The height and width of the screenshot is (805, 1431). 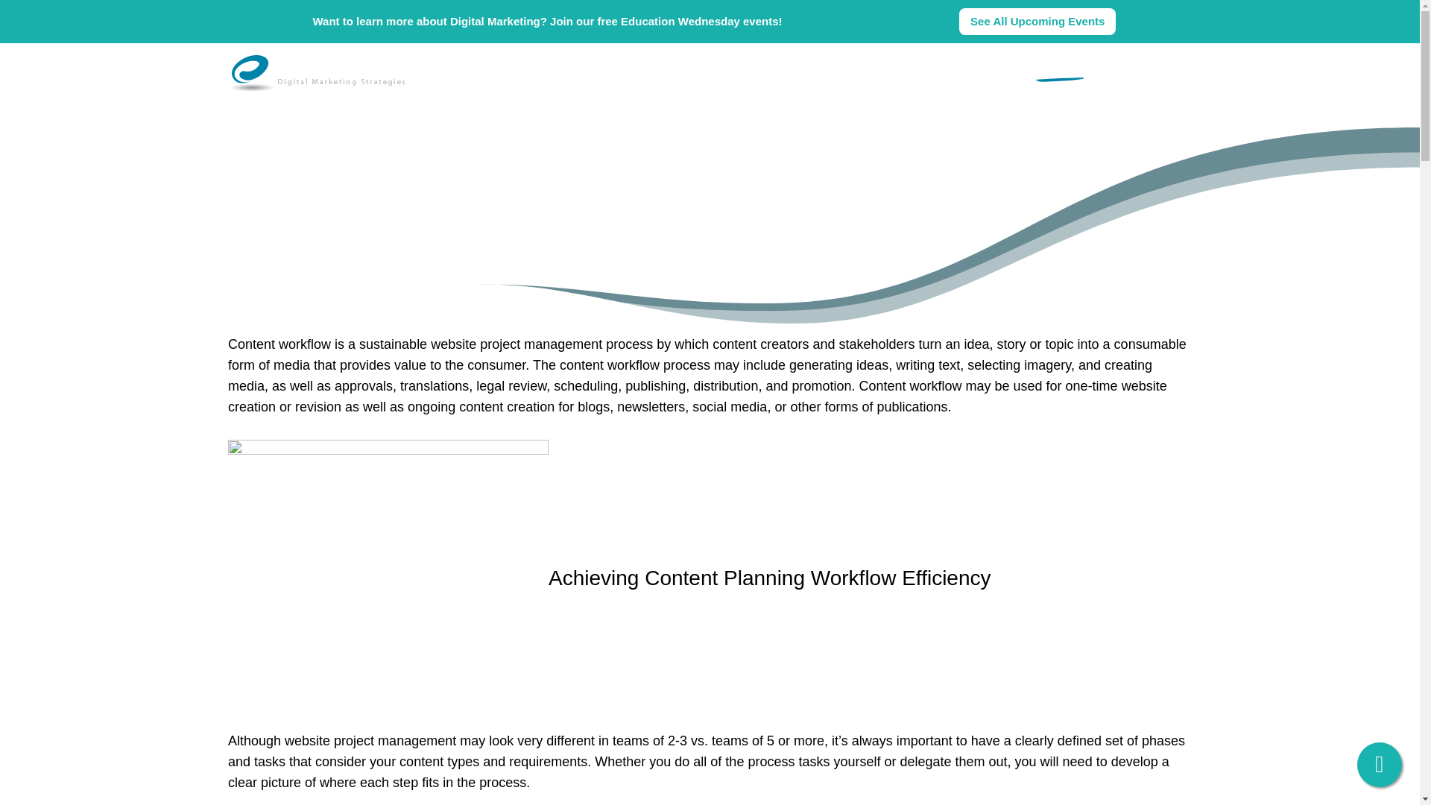 What do you see at coordinates (1037, 21) in the screenshot?
I see `See All Upcoming Events` at bounding box center [1037, 21].